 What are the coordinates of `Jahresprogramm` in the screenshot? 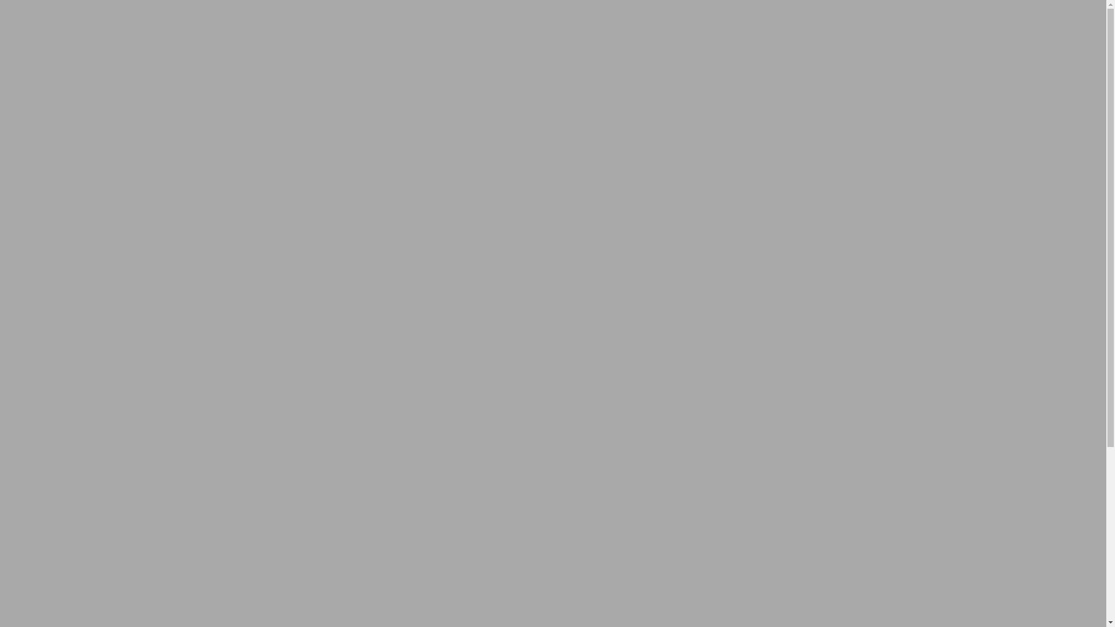 It's located at (78, 379).